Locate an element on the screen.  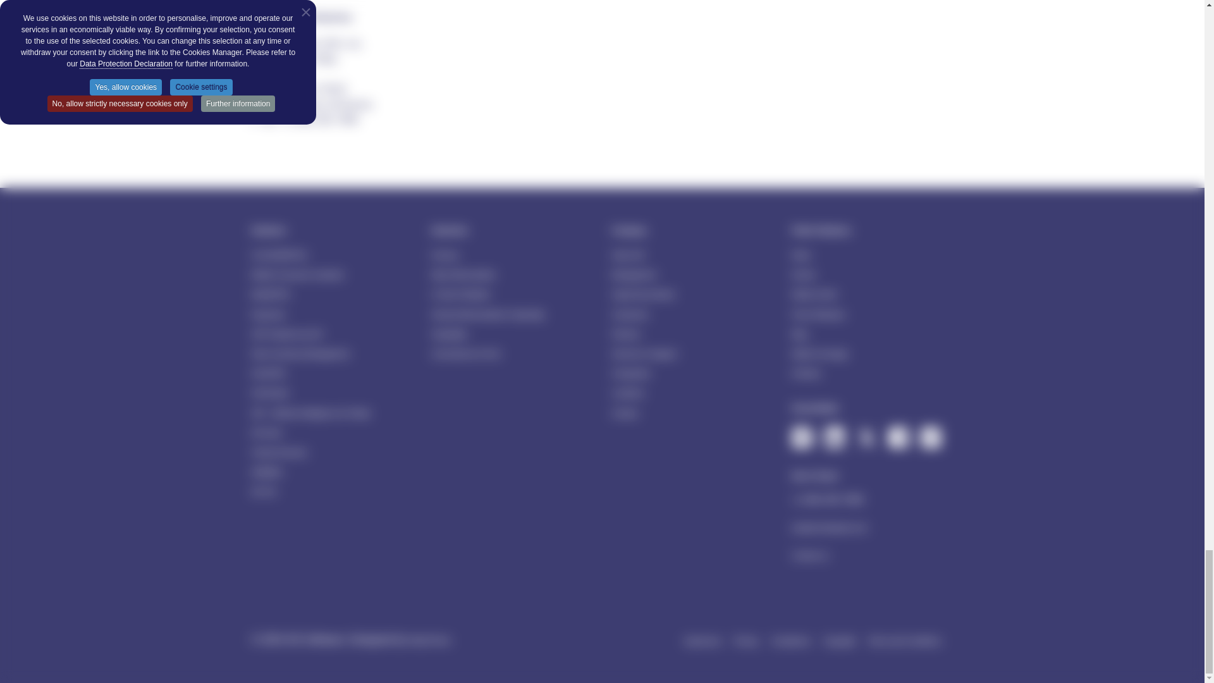
In-Store Retailers is located at coordinates (460, 294).